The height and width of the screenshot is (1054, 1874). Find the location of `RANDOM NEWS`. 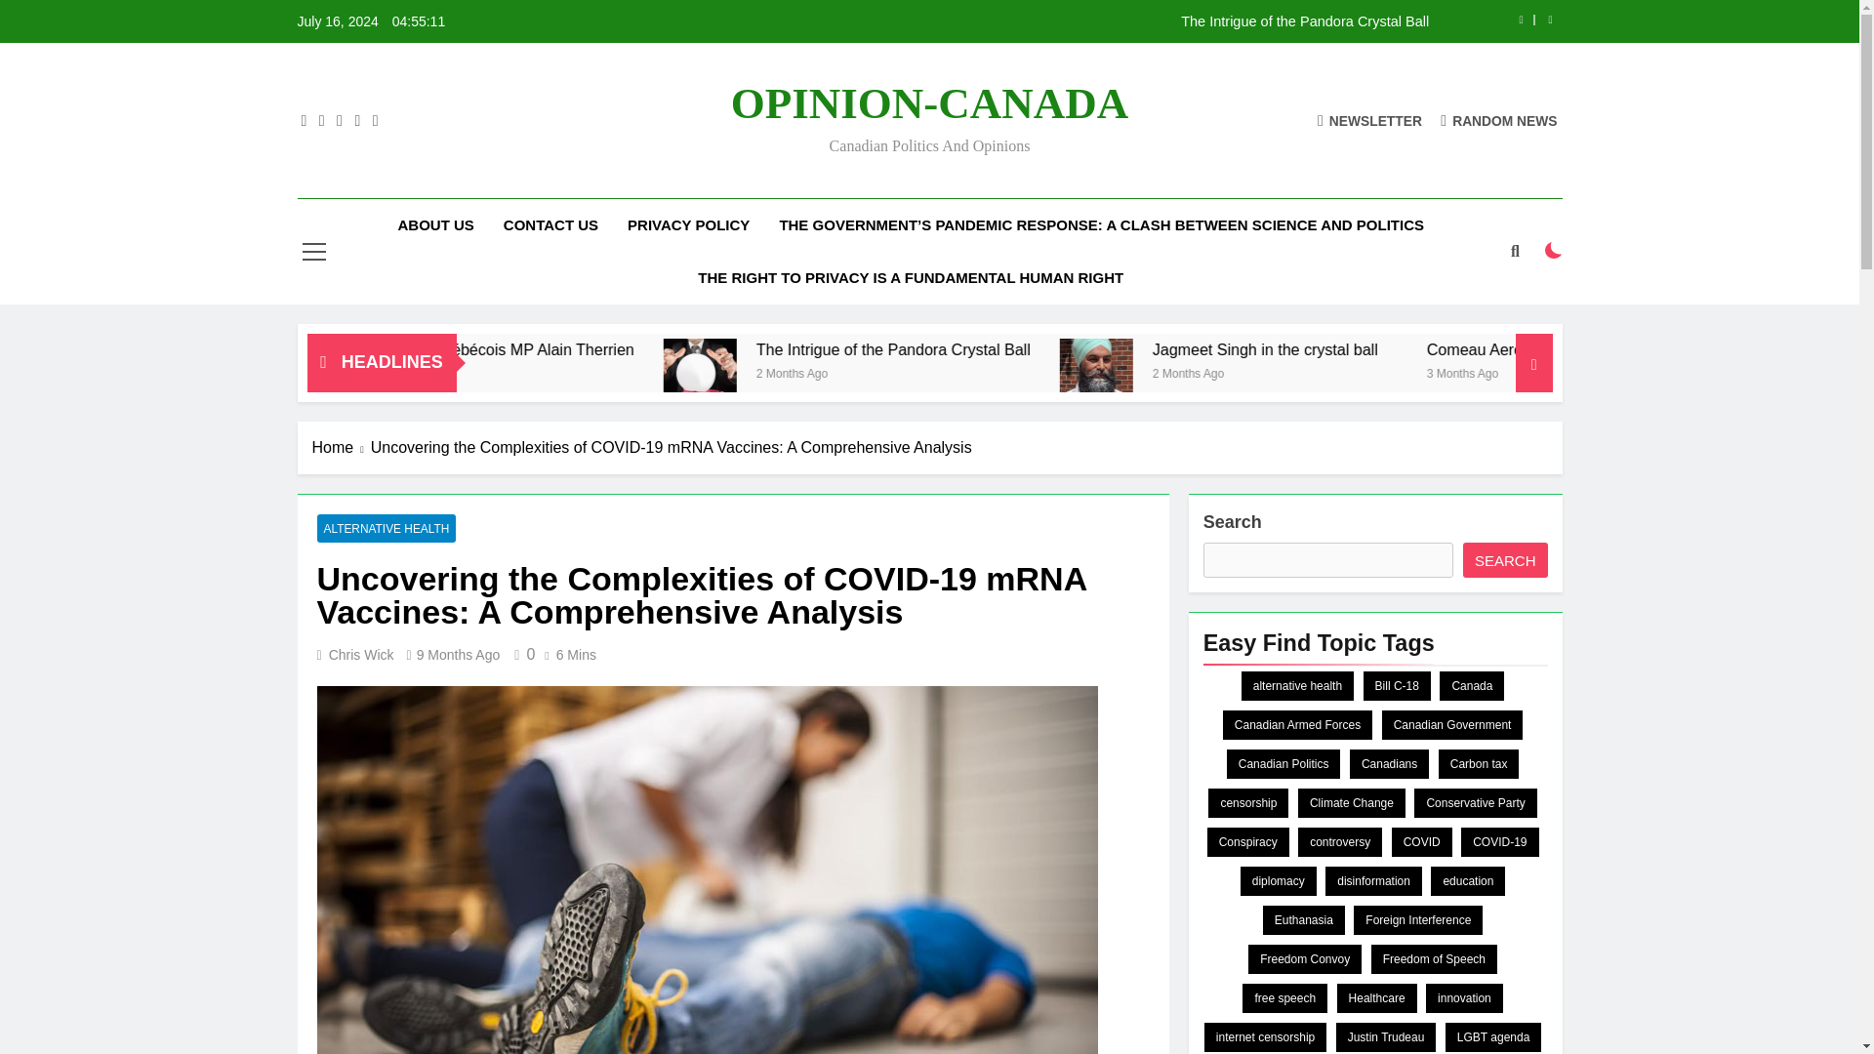

RANDOM NEWS is located at coordinates (1499, 119).